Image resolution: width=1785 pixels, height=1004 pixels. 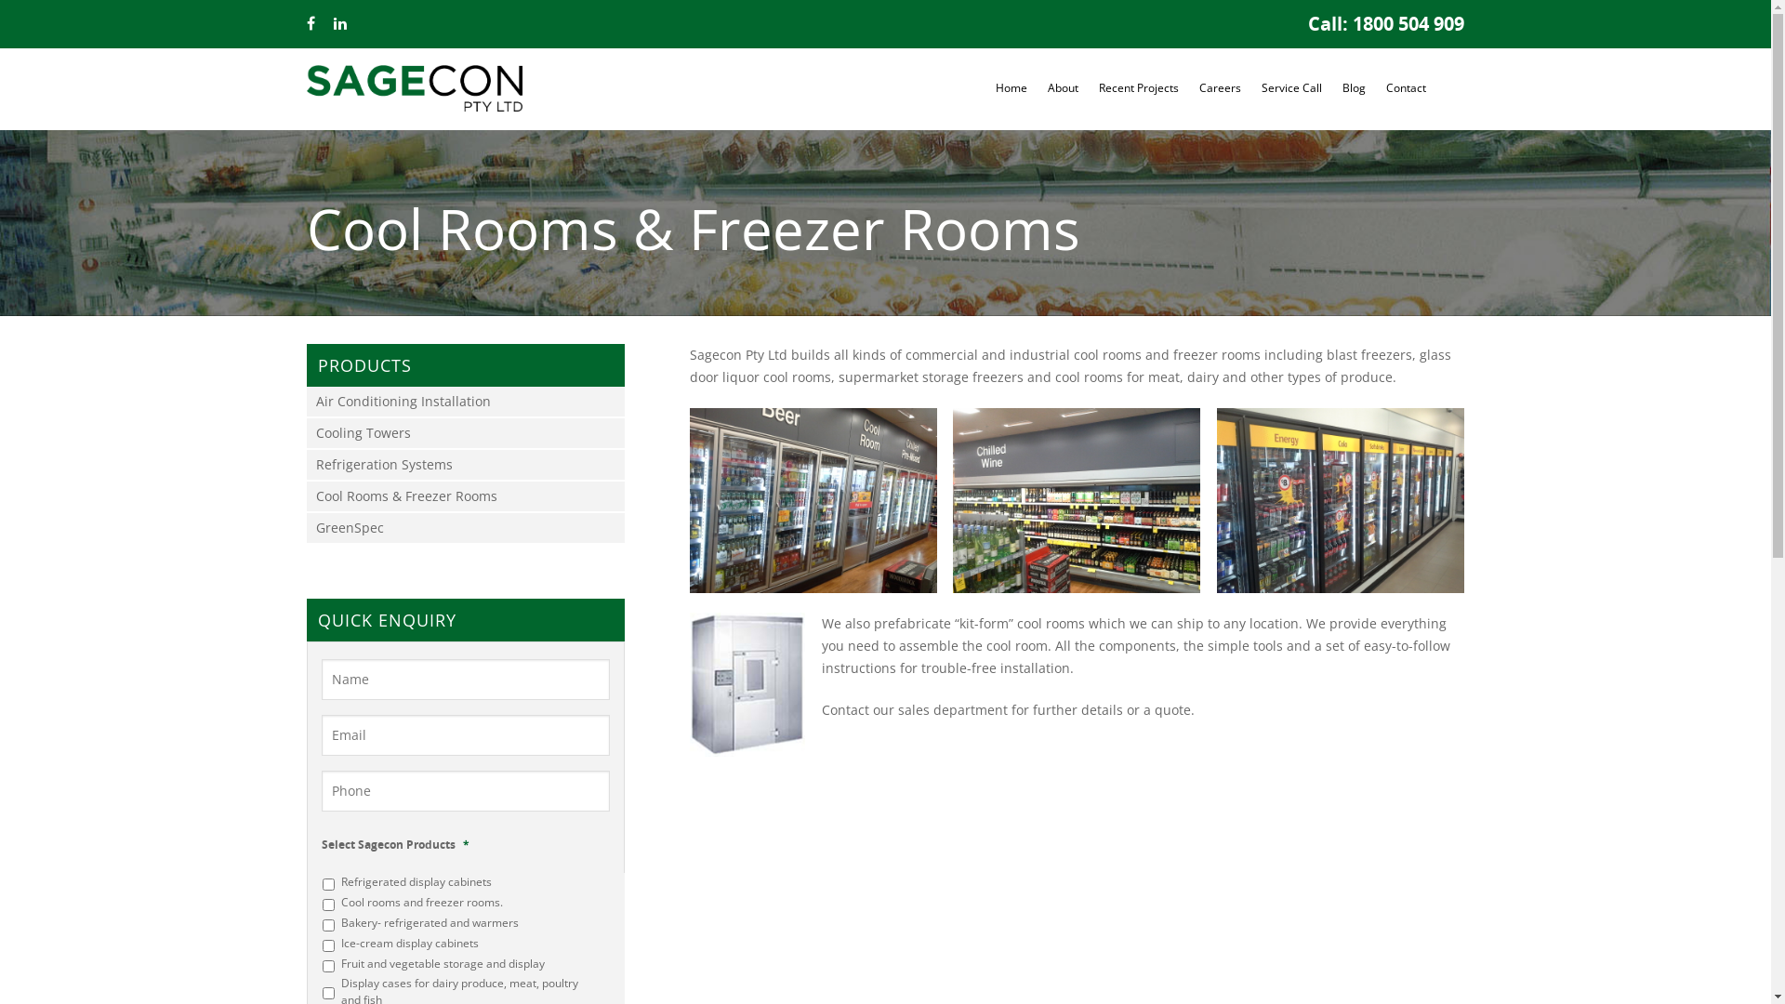 What do you see at coordinates (1139, 89) in the screenshot?
I see `Recent Projects` at bounding box center [1139, 89].